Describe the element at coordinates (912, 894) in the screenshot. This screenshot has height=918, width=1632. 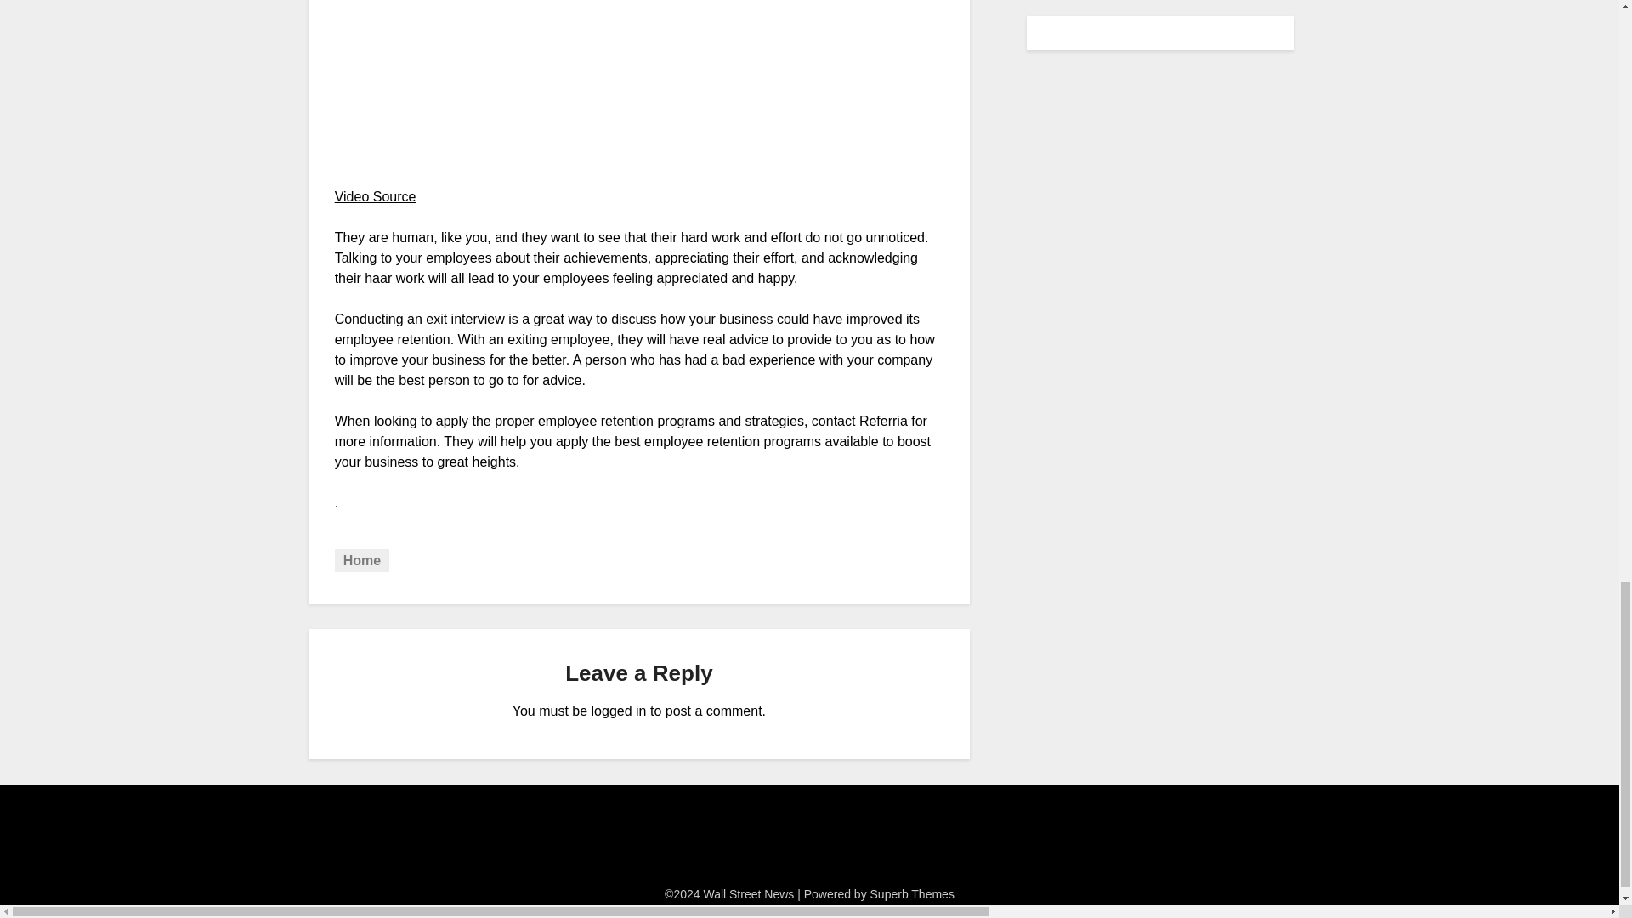
I see `Superb Themes` at that location.